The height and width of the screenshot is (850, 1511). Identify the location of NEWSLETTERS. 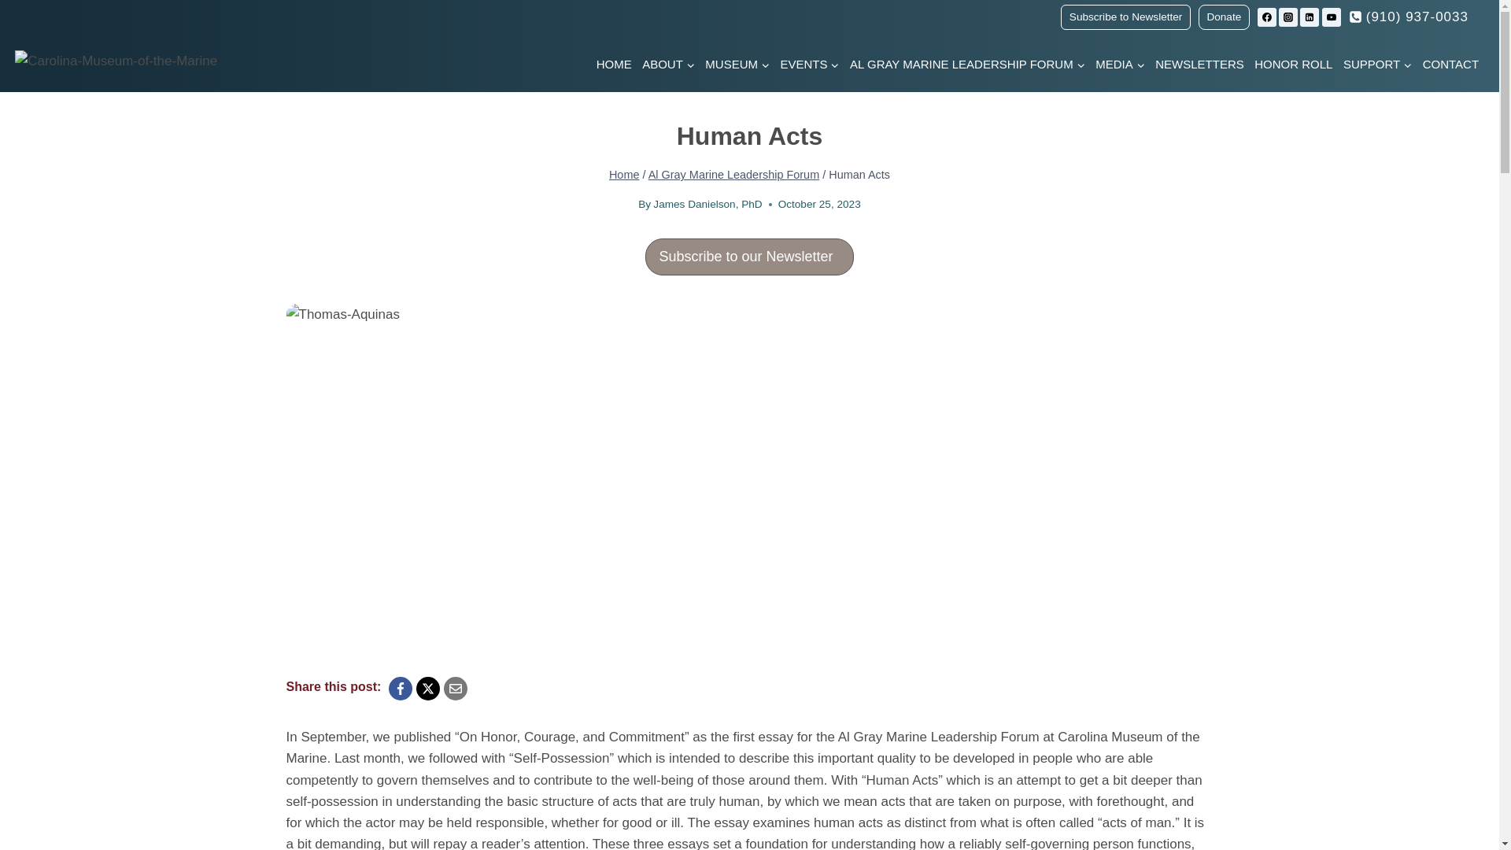
(1199, 65).